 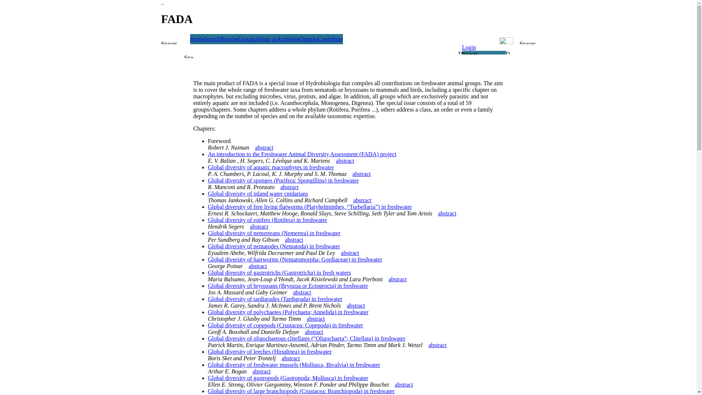 What do you see at coordinates (438, 345) in the screenshot?
I see `abstract` at bounding box center [438, 345].